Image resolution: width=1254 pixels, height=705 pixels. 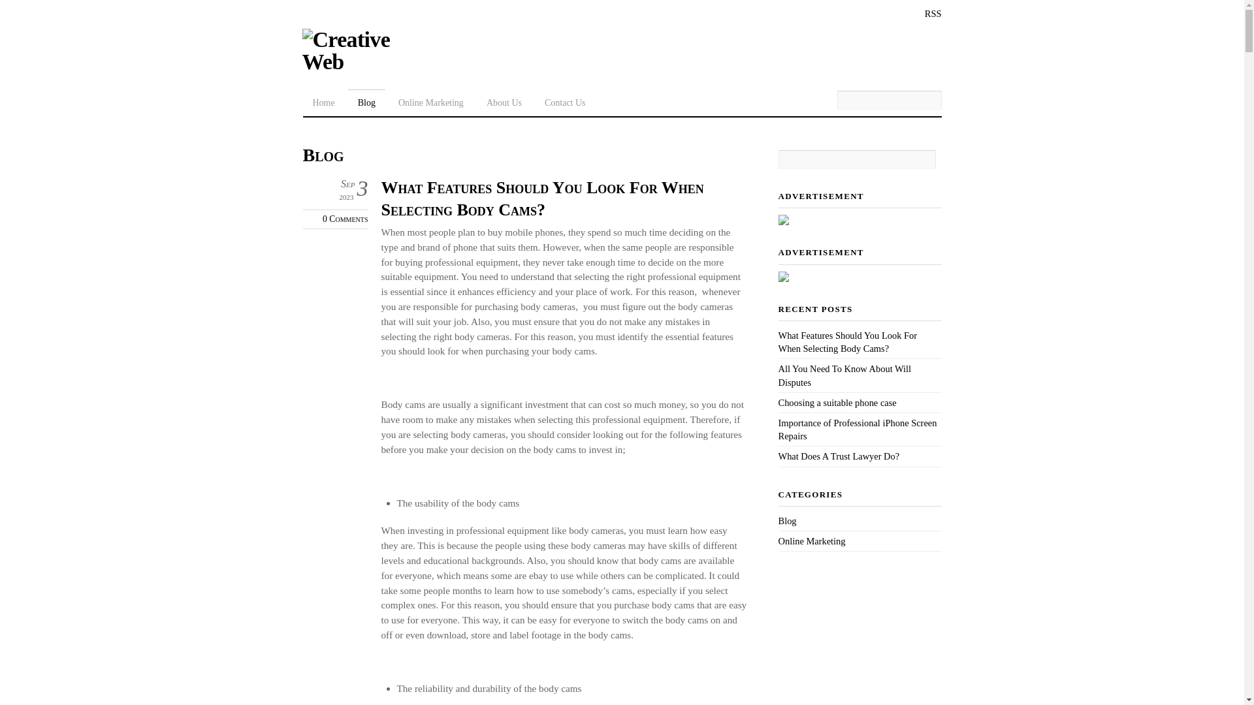 What do you see at coordinates (345, 219) in the screenshot?
I see `0 Comments` at bounding box center [345, 219].